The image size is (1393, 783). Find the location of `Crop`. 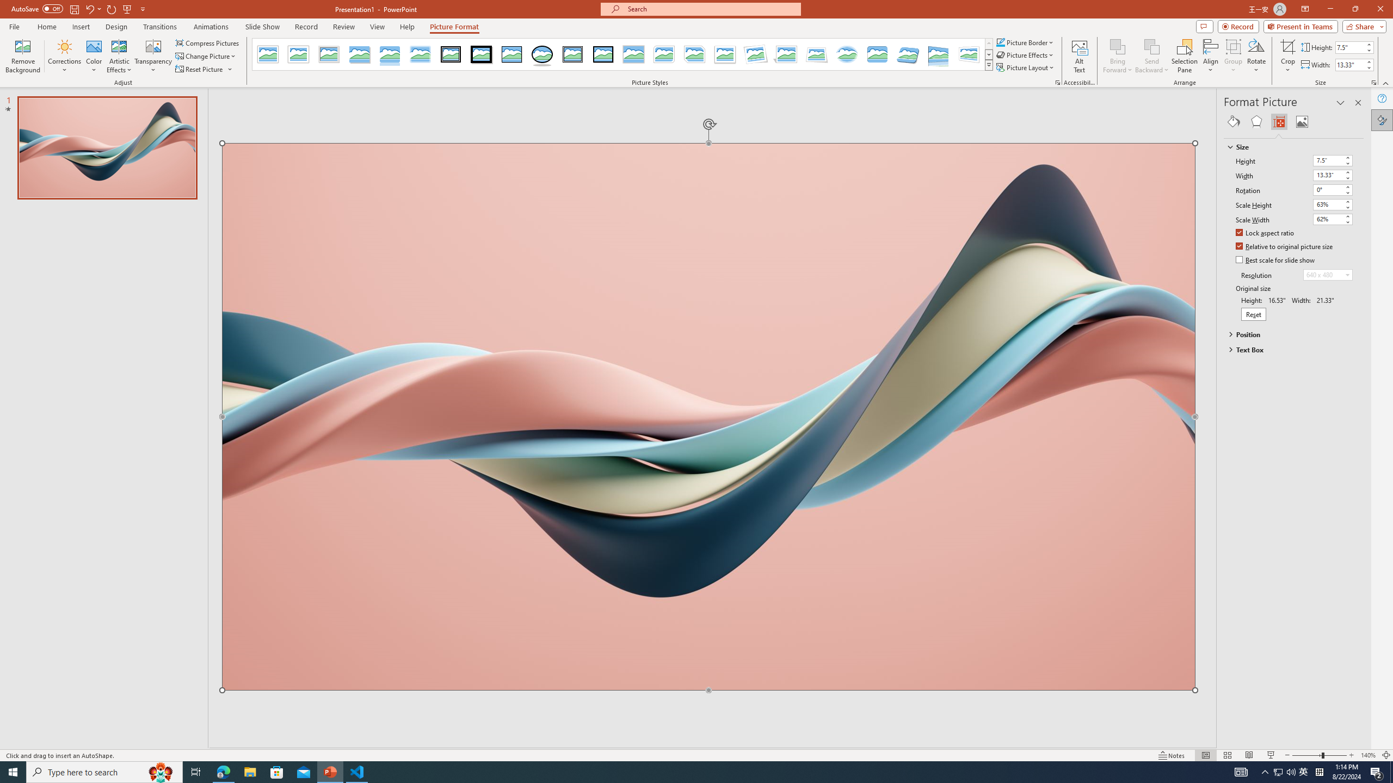

Crop is located at coordinates (1287, 56).